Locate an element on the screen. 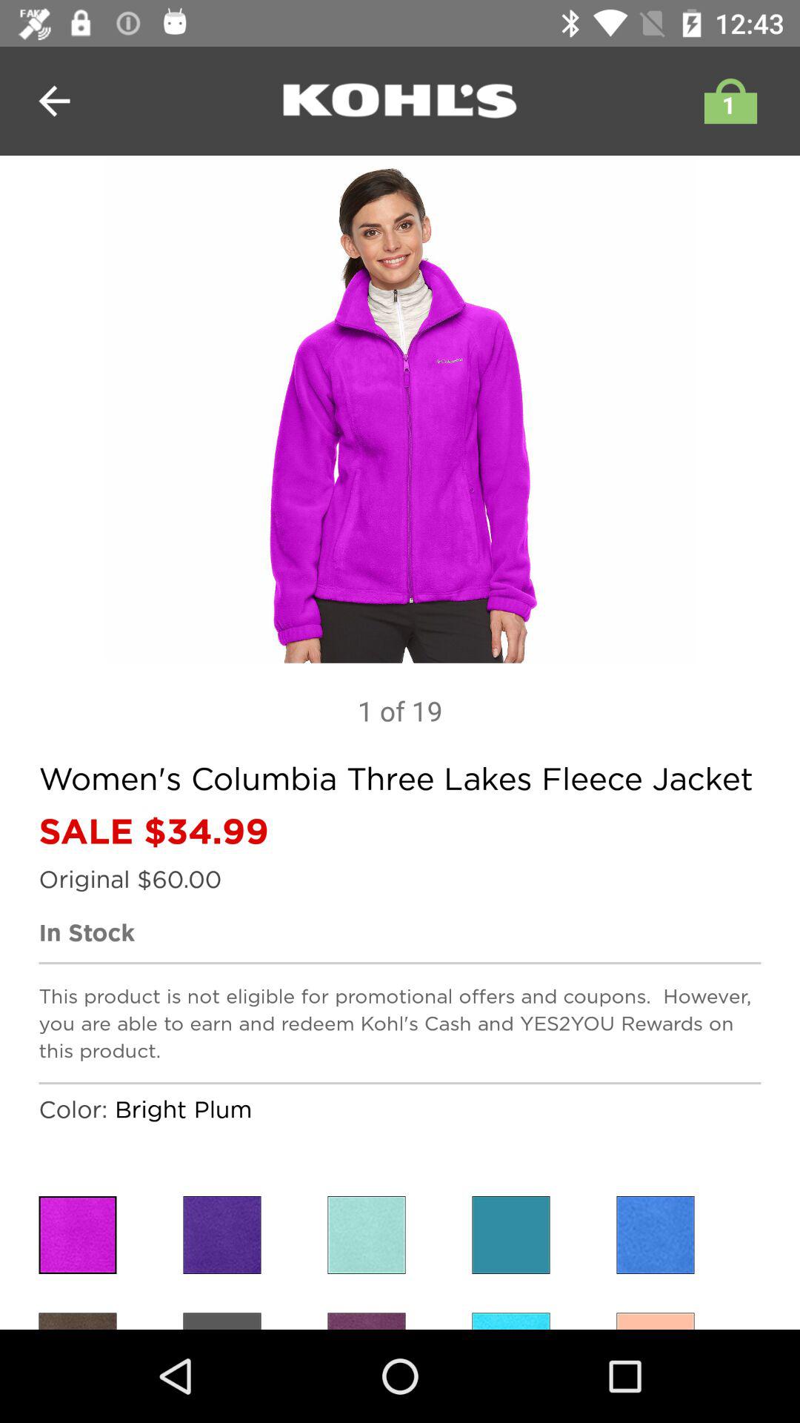 The height and width of the screenshot is (1423, 800). select colour is located at coordinates (222, 1235).